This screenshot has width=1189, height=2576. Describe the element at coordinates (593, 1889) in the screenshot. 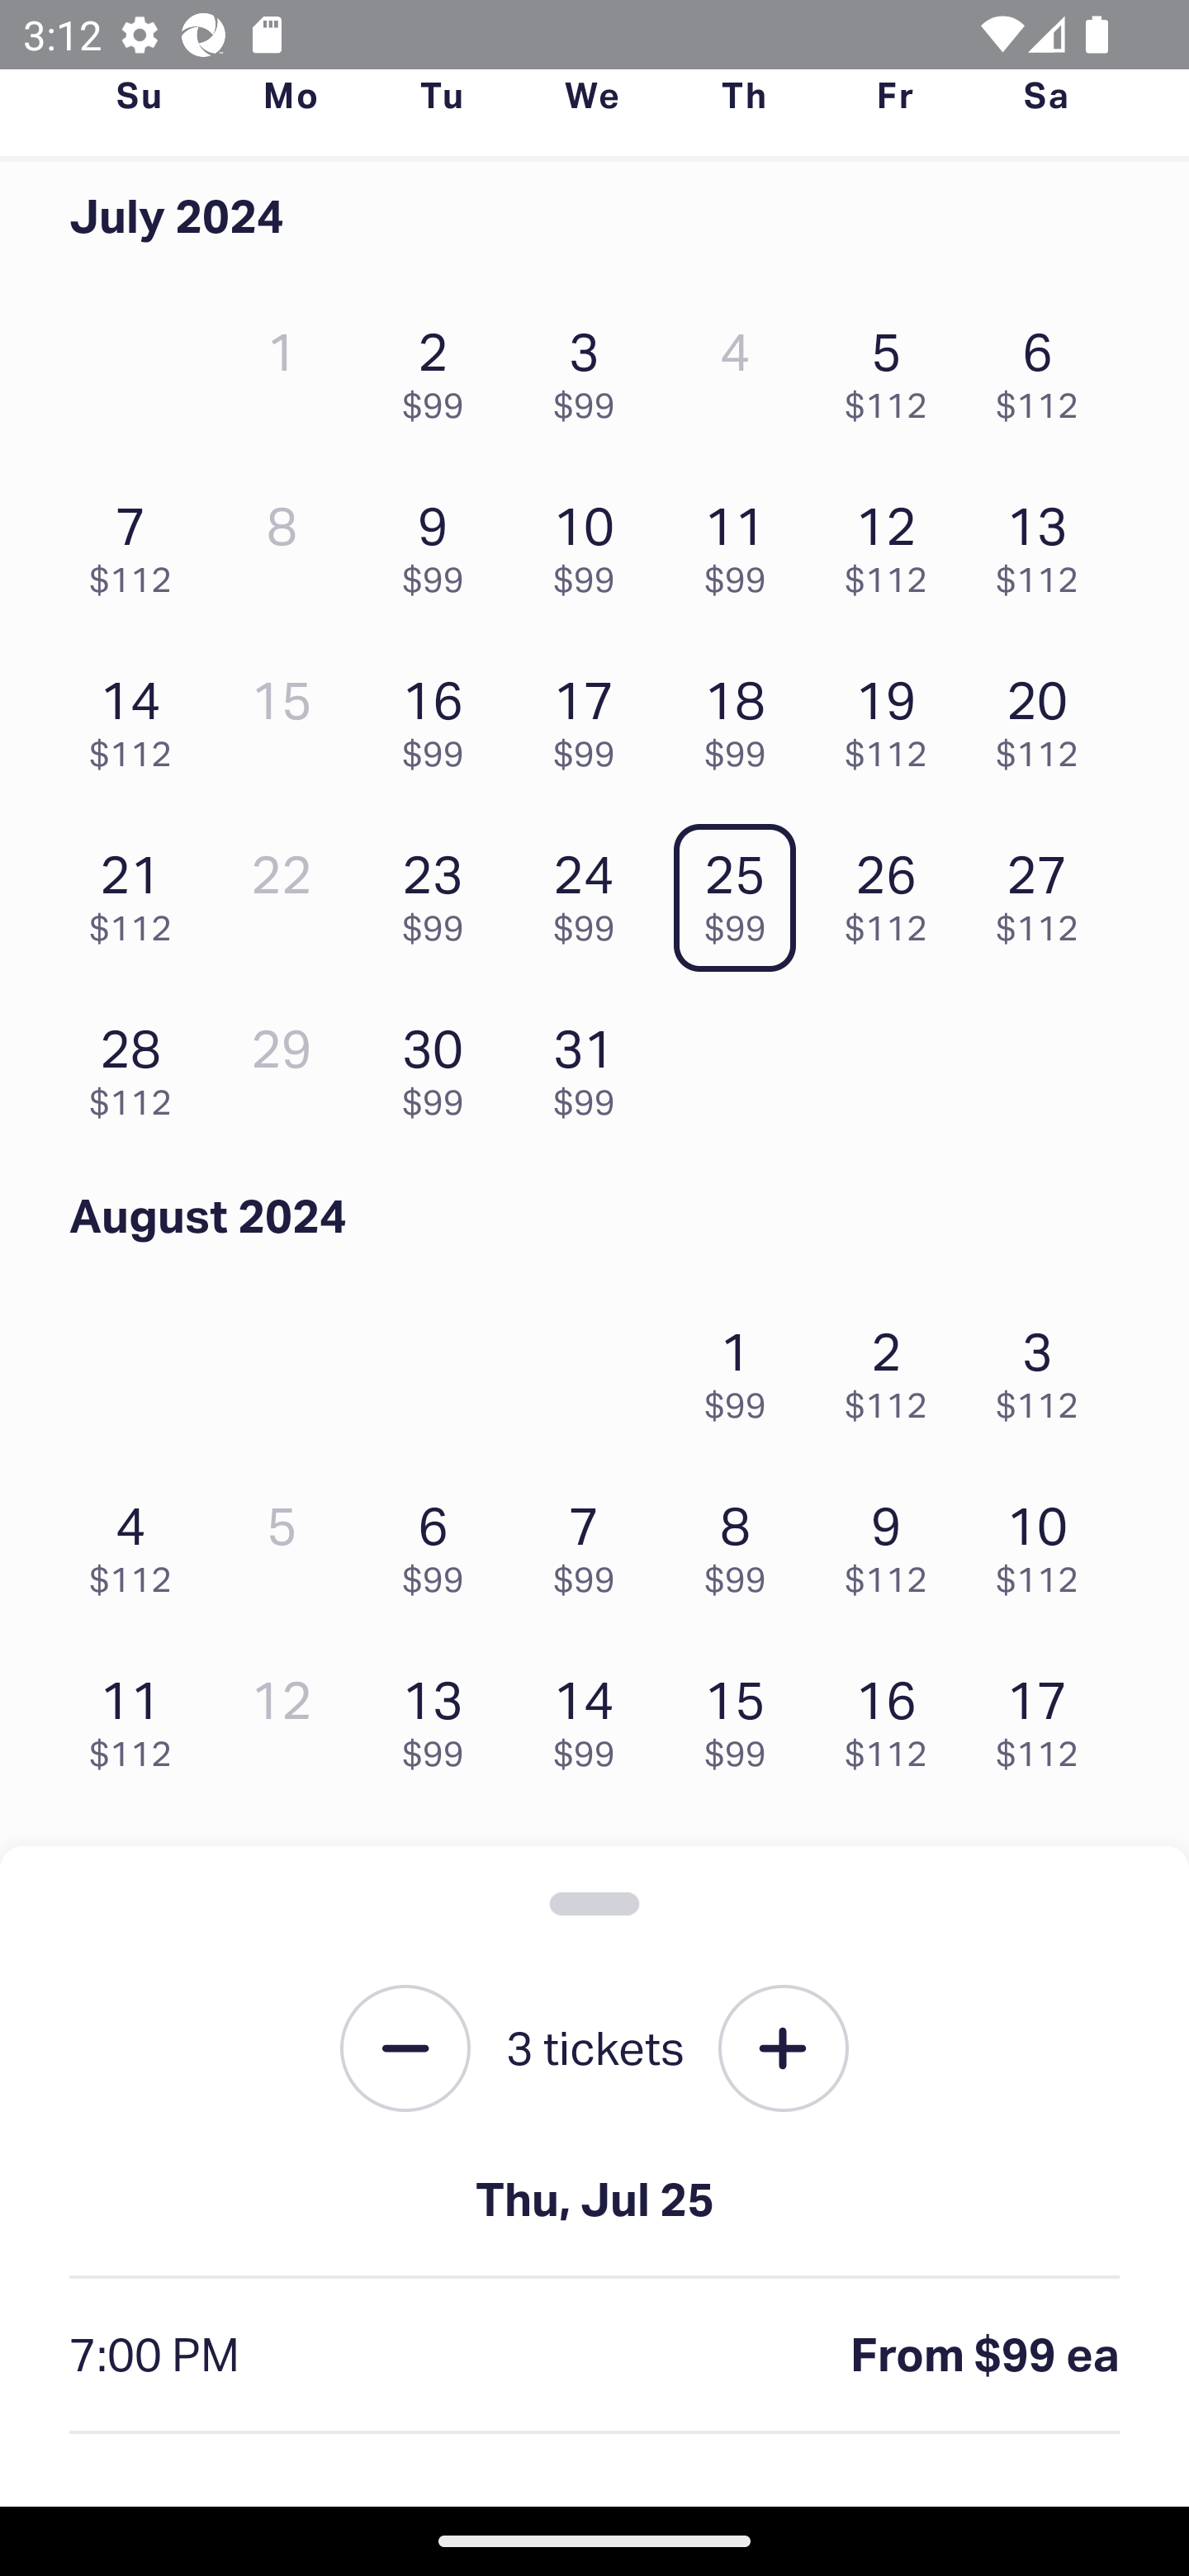

I see `21 $99` at that location.